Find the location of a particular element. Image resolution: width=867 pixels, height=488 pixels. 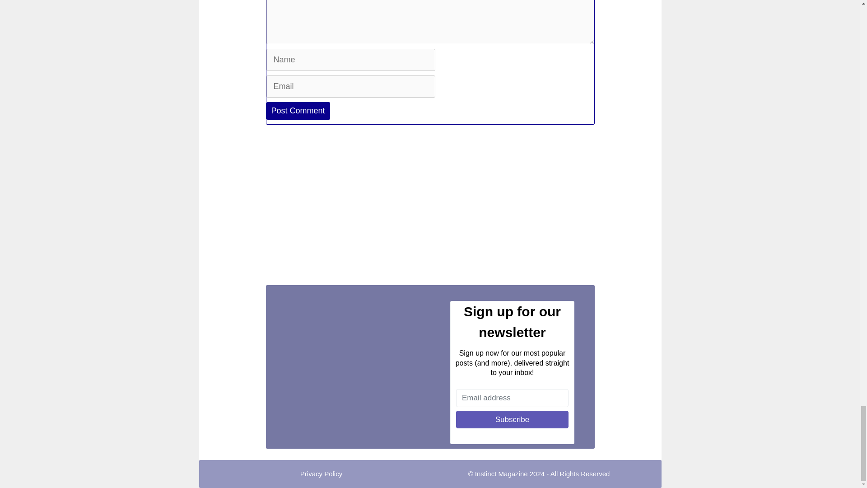

Subscribe is located at coordinates (512, 420).